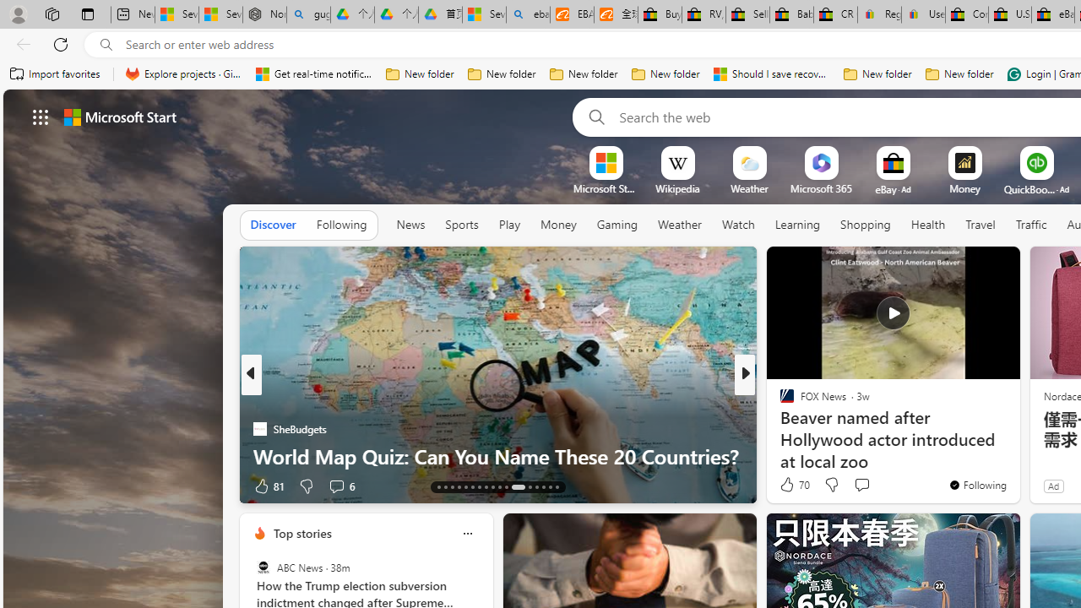 The height and width of the screenshot is (608, 1081). What do you see at coordinates (593, 117) in the screenshot?
I see `Search` at bounding box center [593, 117].